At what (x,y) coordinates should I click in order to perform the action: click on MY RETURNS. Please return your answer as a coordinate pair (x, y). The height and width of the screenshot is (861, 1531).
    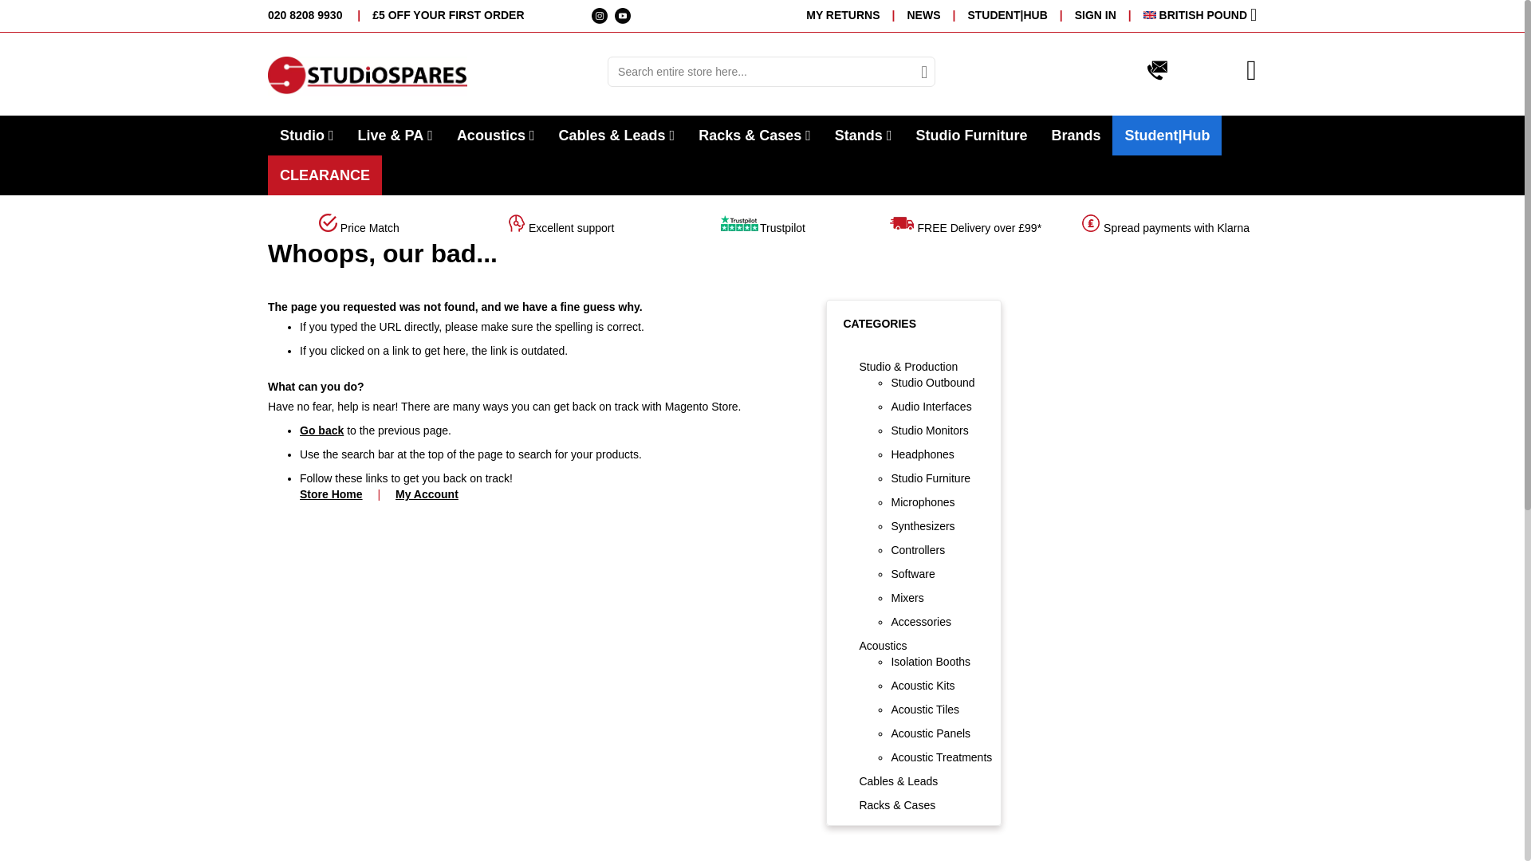
    Looking at the image, I should click on (856, 14).